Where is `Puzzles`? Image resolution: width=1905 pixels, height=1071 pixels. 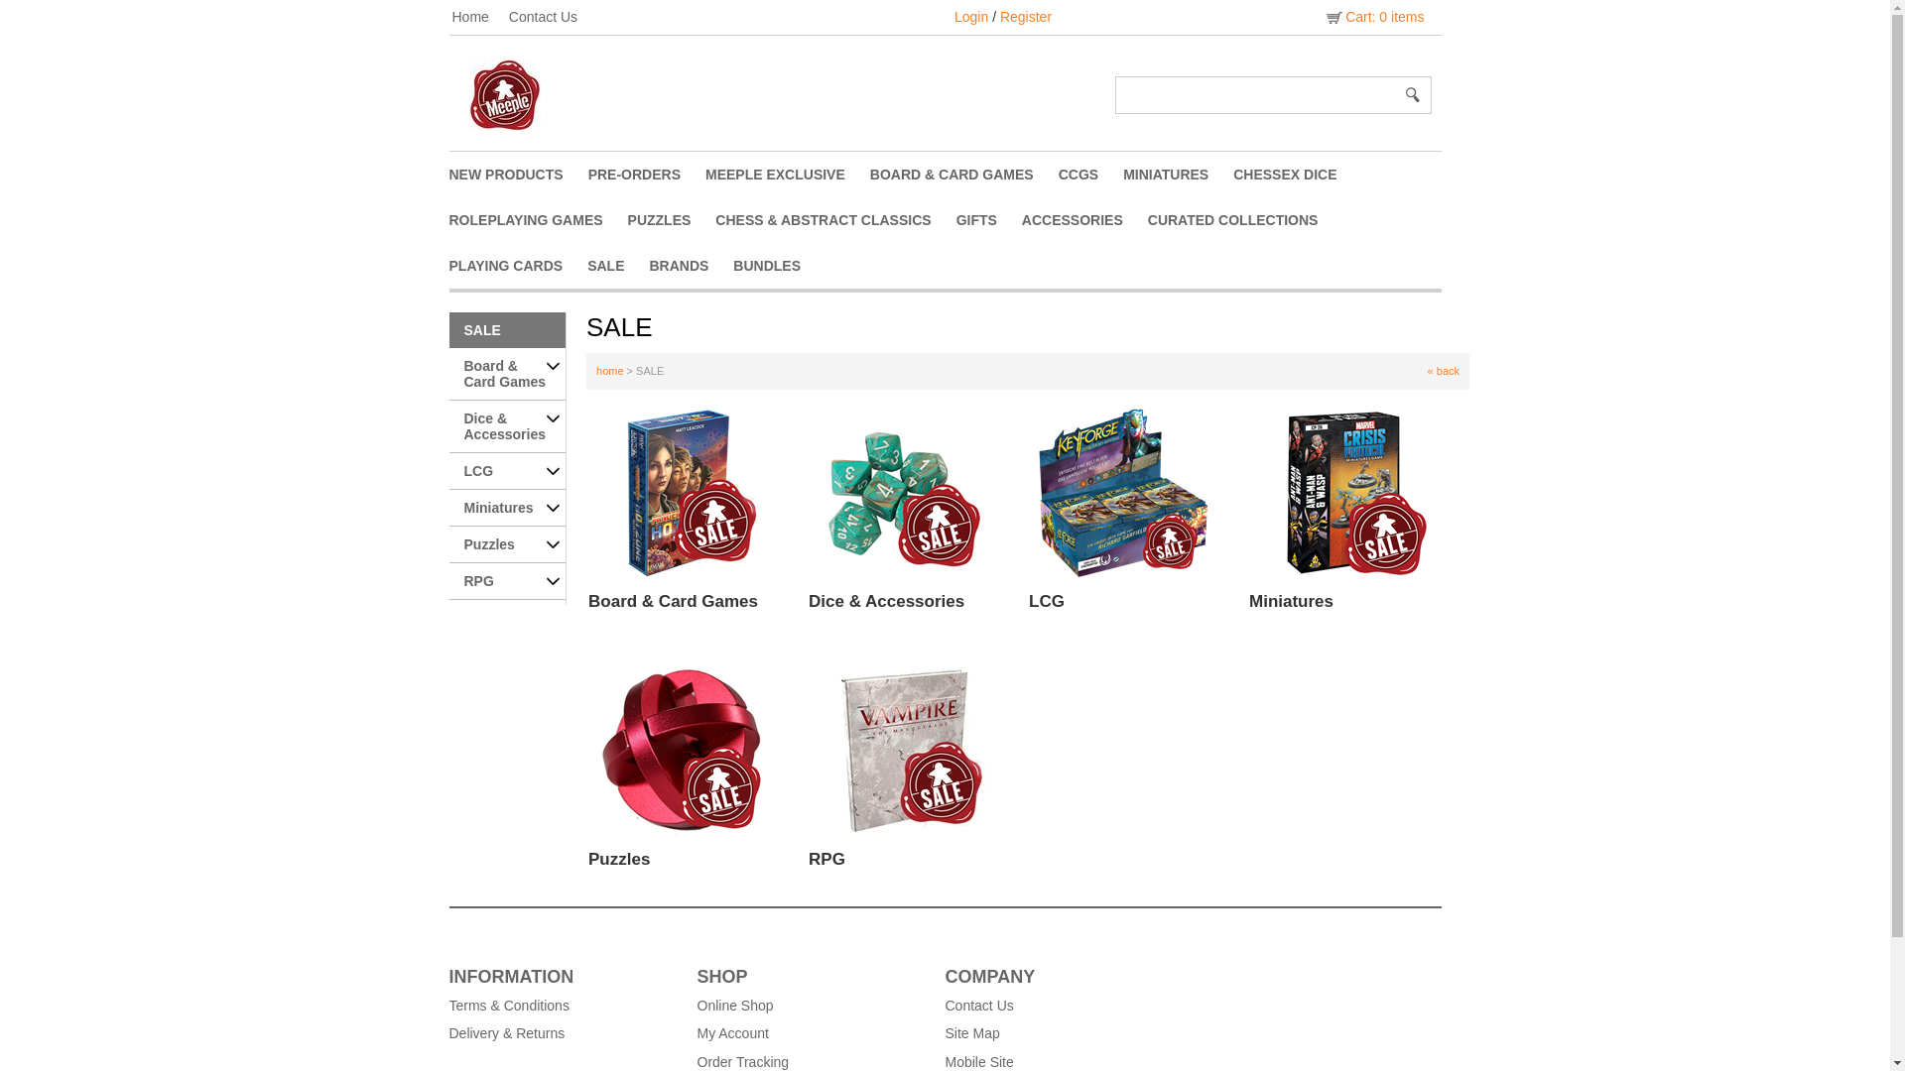 Puzzles is located at coordinates (619, 859).